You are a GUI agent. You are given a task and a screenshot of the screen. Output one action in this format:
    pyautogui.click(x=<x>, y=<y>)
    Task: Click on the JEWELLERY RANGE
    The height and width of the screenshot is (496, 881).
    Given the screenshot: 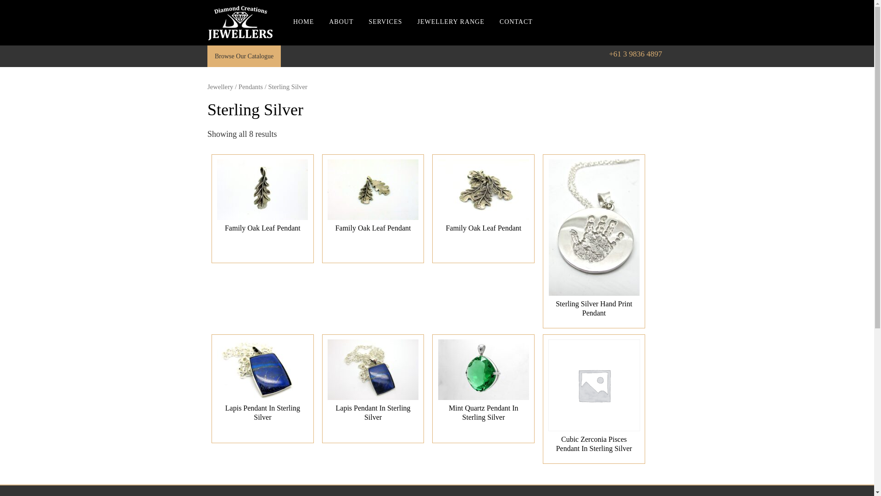 What is the action you would take?
    pyautogui.click(x=451, y=32)
    